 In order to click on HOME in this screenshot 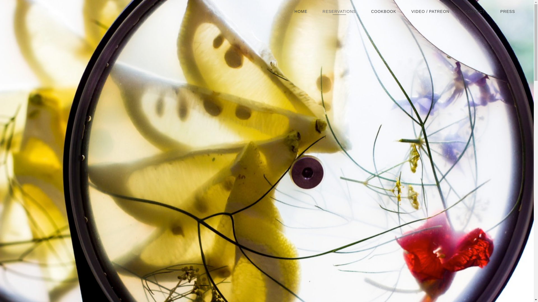, I will do `click(301, 16)`.